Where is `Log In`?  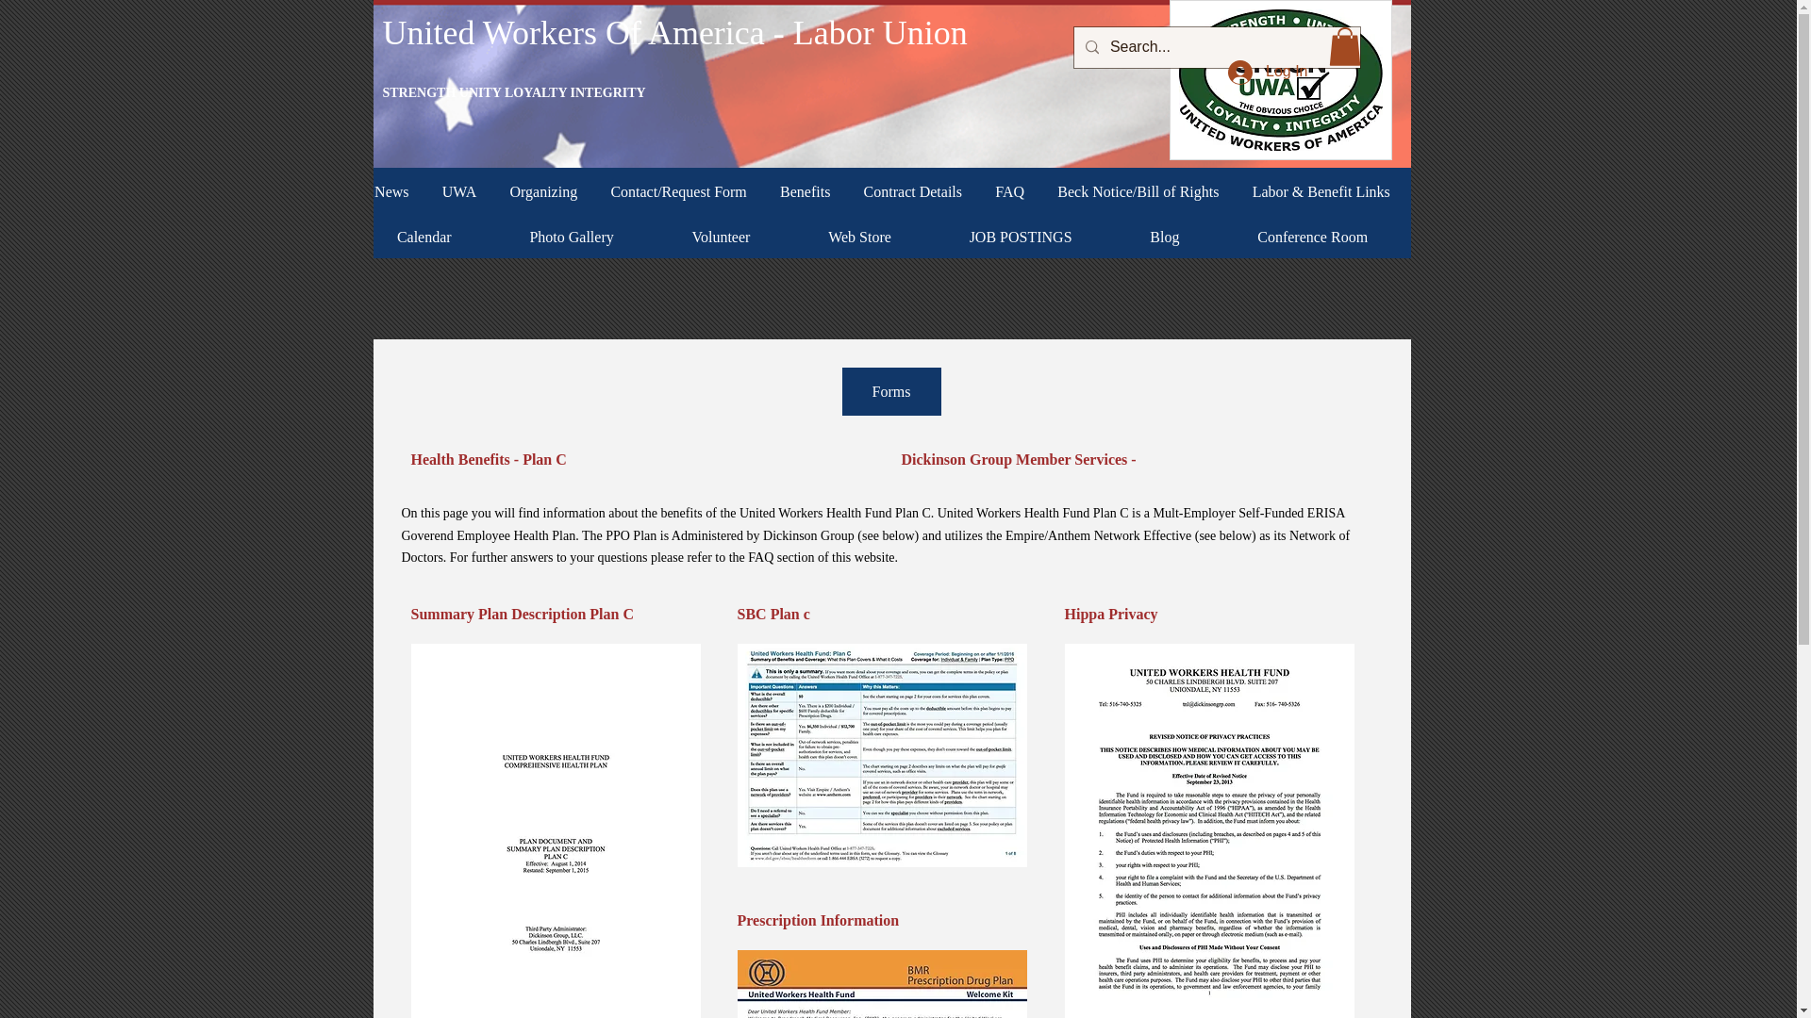 Log In is located at coordinates (1268, 73).